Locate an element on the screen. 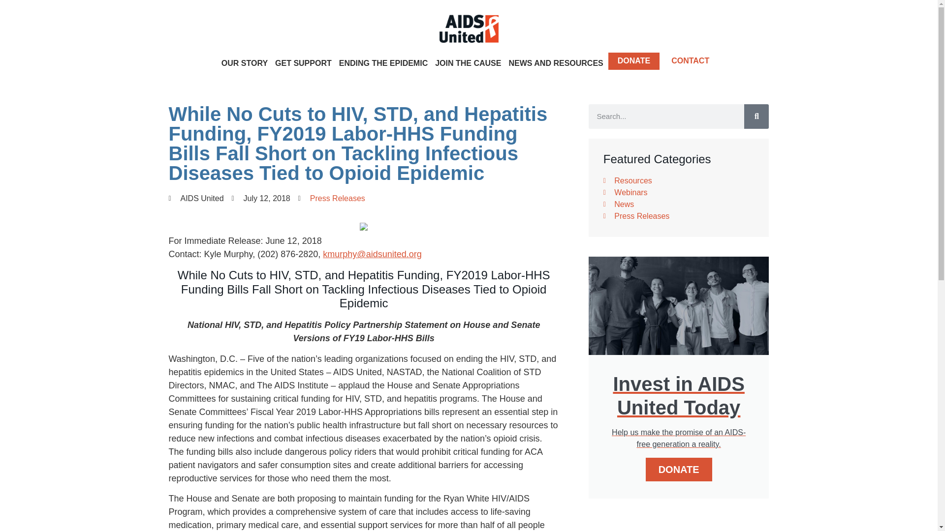 The width and height of the screenshot is (945, 531). NEWS AND RESOURCES is located at coordinates (555, 63).